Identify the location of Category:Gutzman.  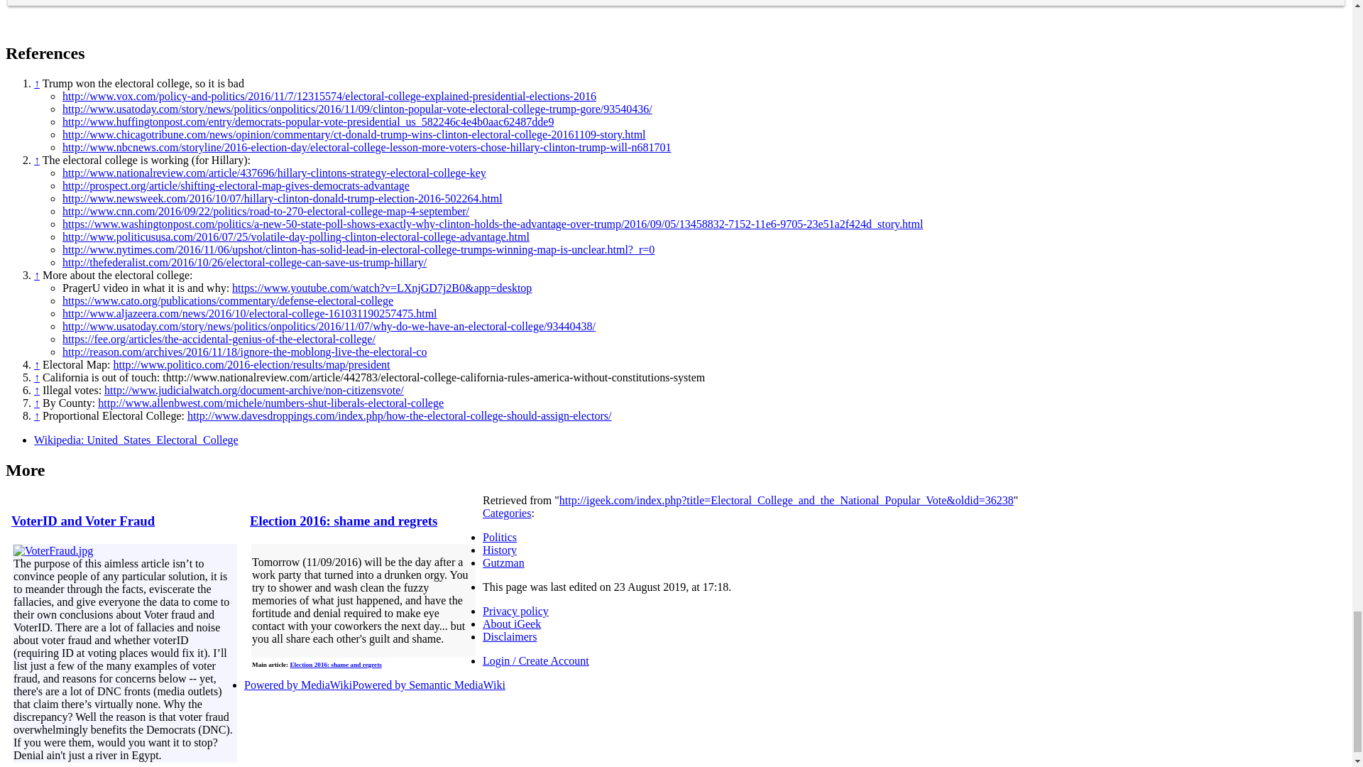
(503, 562).